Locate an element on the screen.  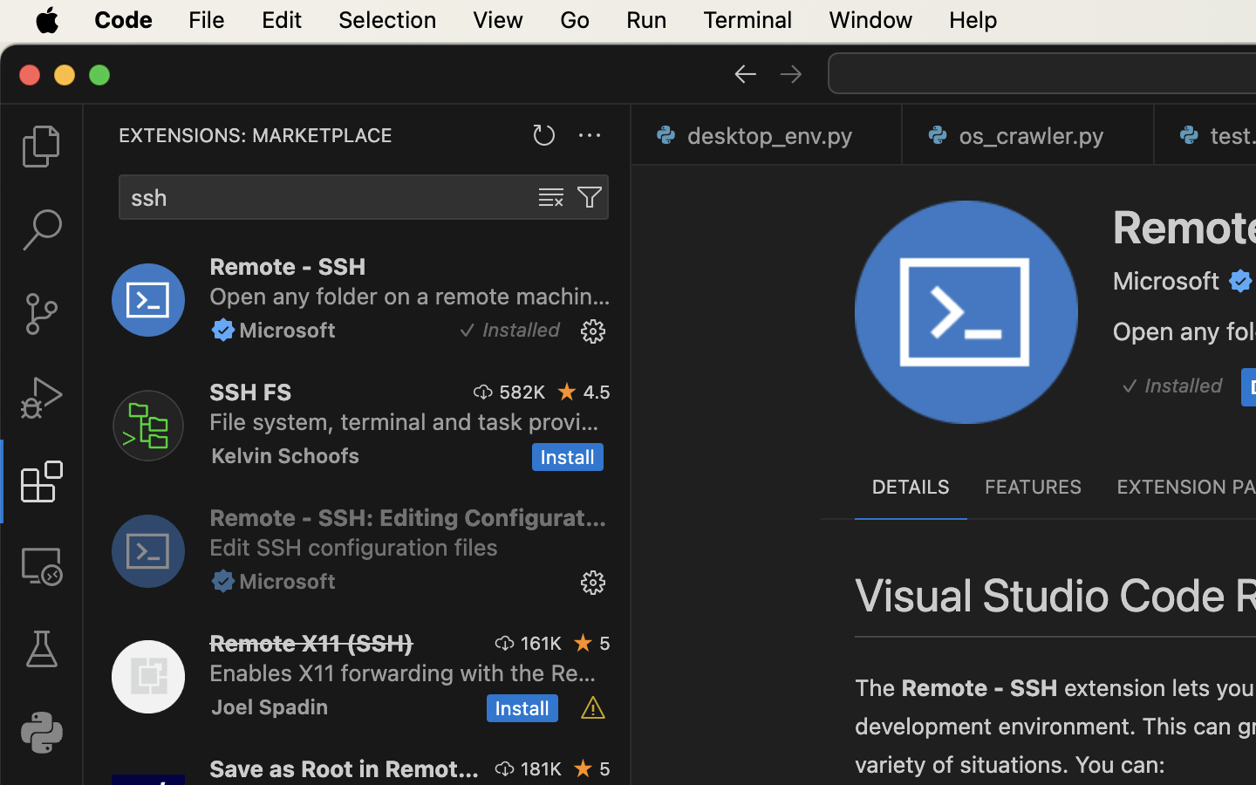
 is located at coordinates (745, 73).